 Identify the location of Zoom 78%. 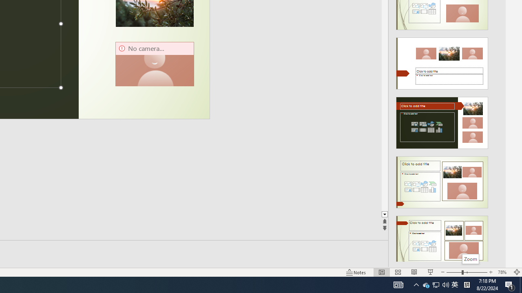
(503, 272).